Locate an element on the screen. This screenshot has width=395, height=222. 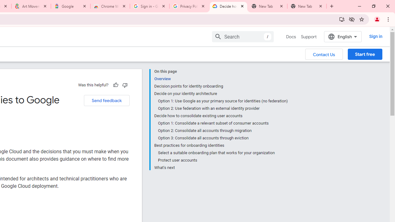
Decide how to consolidate existing user accounts is located at coordinates (221, 116).